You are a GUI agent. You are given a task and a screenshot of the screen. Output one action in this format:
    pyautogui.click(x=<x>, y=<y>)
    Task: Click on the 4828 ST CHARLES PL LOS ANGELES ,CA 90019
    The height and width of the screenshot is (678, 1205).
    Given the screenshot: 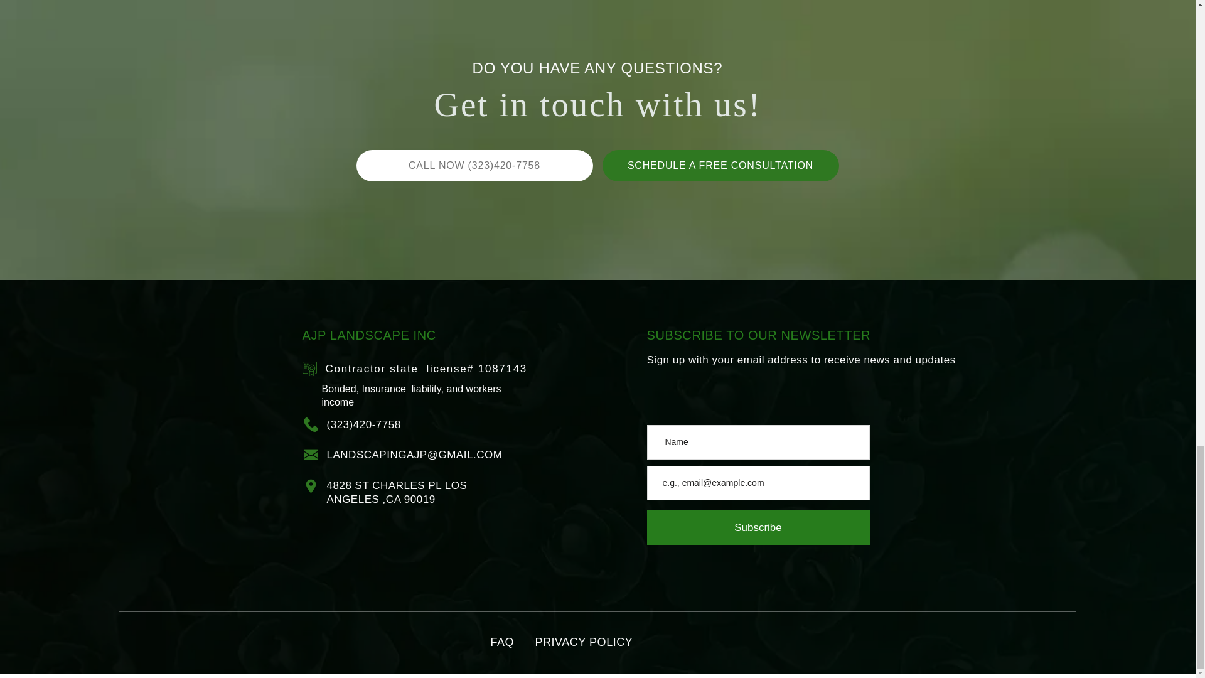 What is the action you would take?
    pyautogui.click(x=397, y=492)
    